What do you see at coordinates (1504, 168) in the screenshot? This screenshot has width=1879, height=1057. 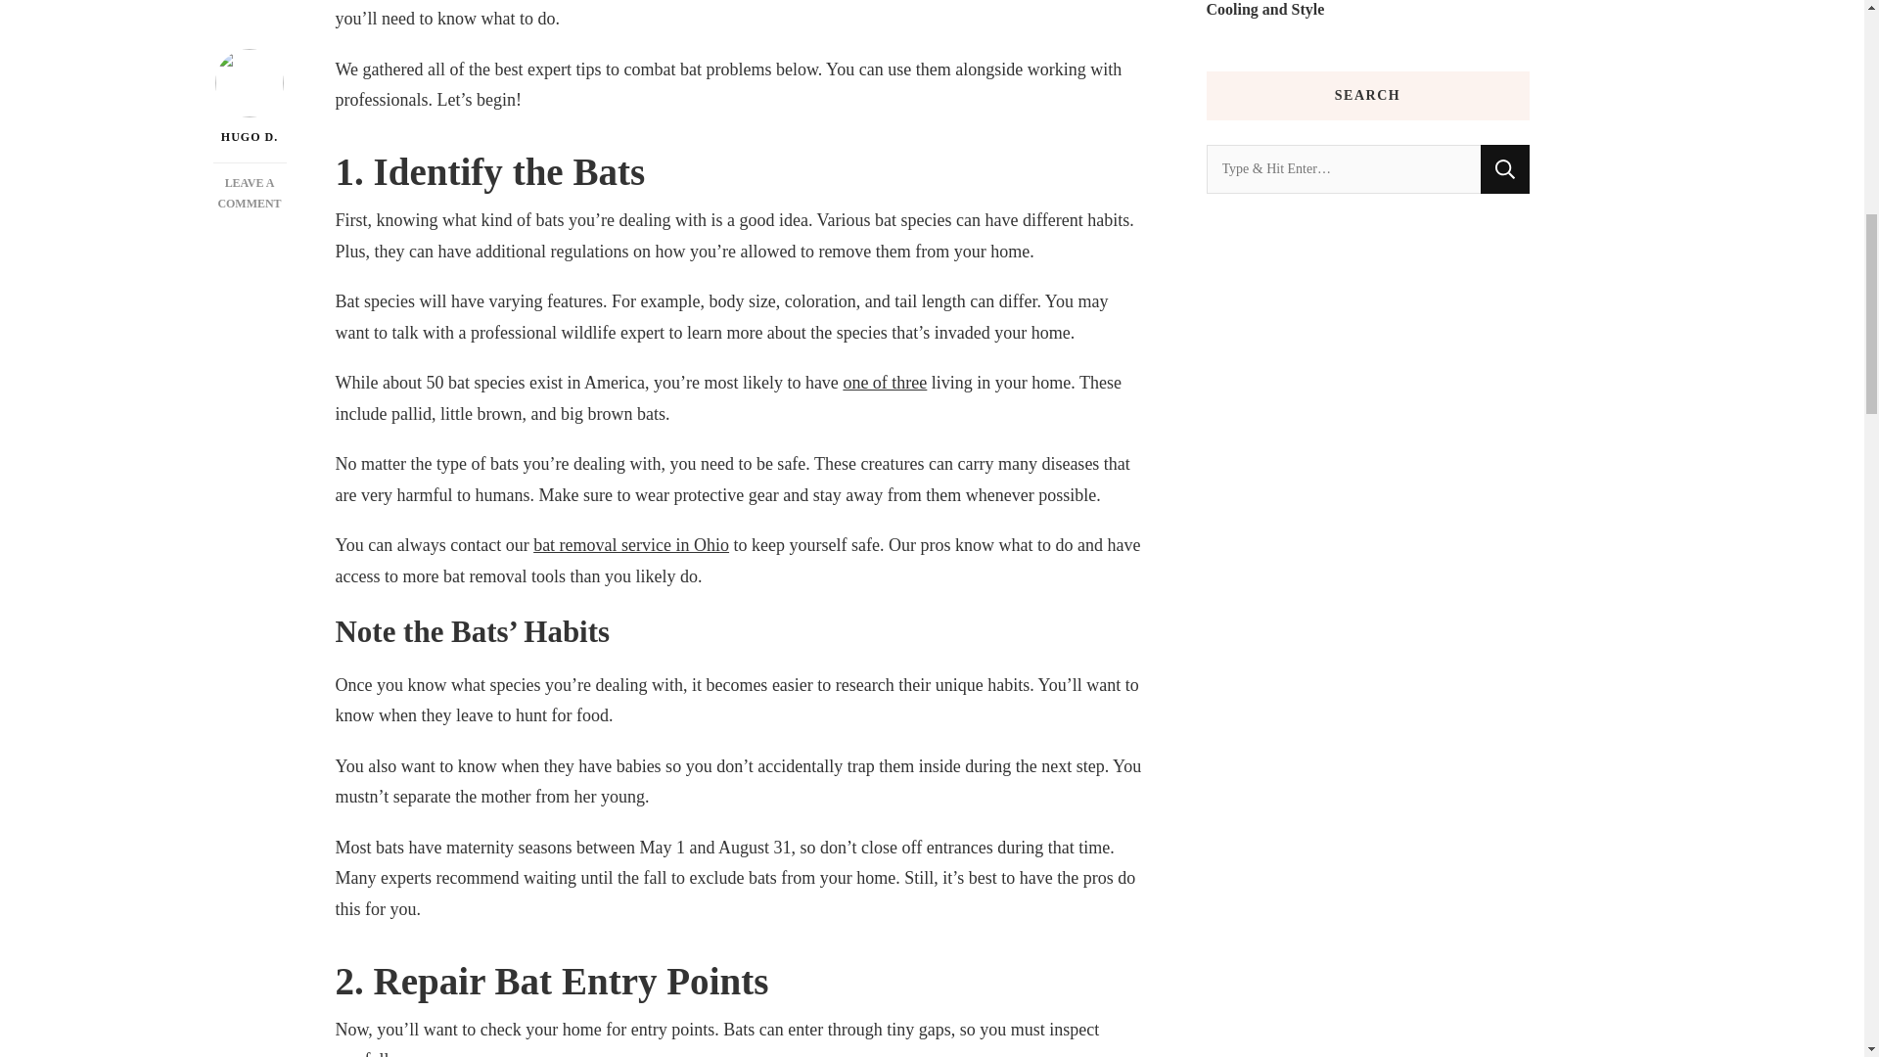 I see `Search` at bounding box center [1504, 168].